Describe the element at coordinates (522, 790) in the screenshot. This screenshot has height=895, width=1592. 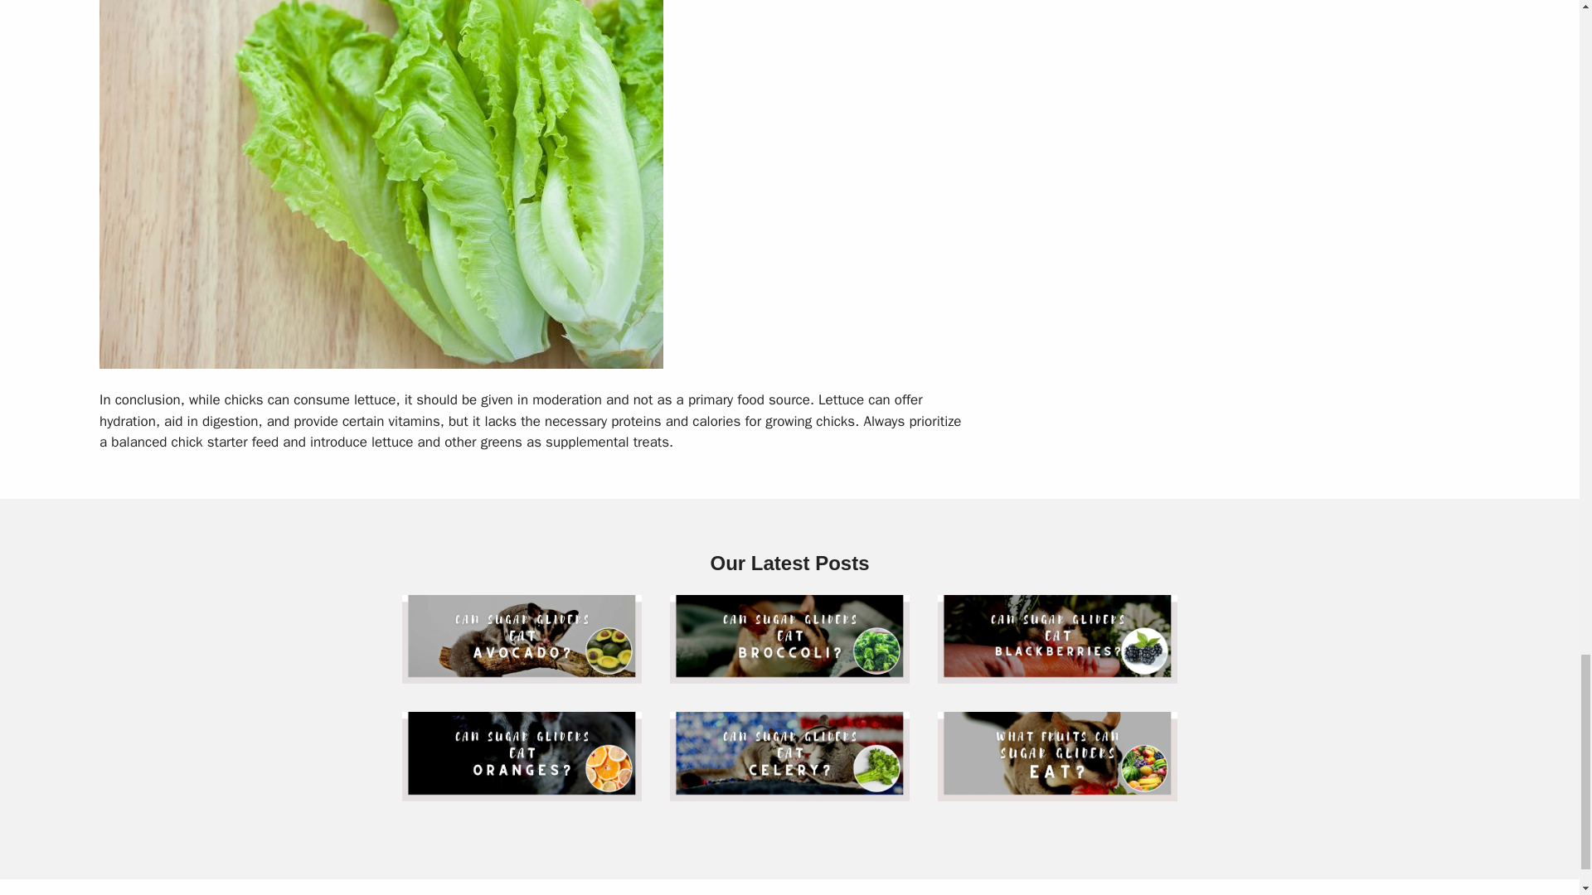
I see `Can Sugar Gliders Eat Oranges?` at that location.